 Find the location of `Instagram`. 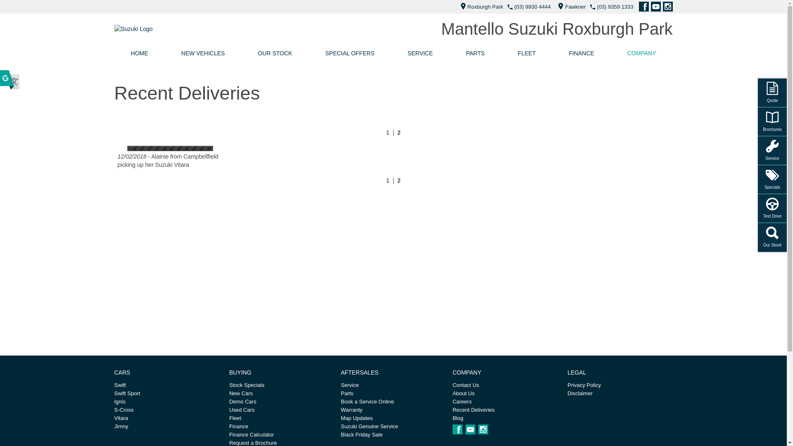

Instagram is located at coordinates (483, 429).